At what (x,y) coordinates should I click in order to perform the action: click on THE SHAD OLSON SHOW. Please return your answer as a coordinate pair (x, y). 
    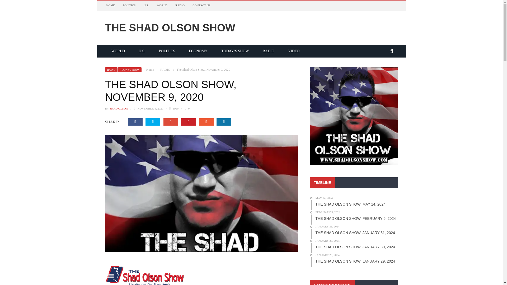
    Looking at the image, I should click on (251, 27).